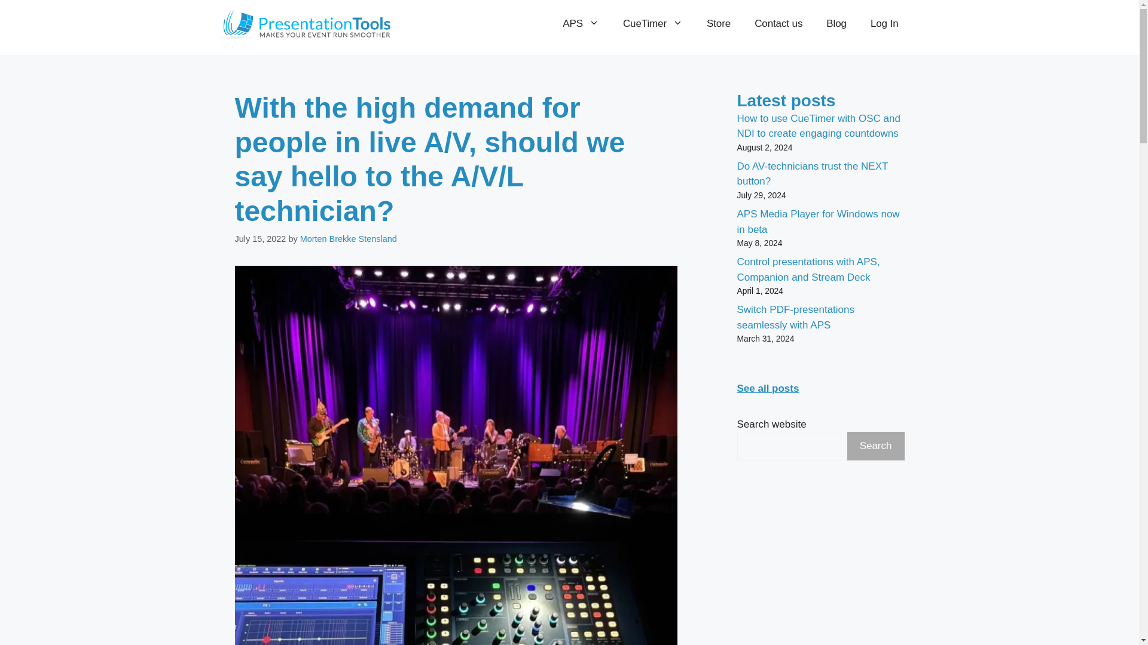 Image resolution: width=1148 pixels, height=645 pixels. What do you see at coordinates (808, 269) in the screenshot?
I see `Control presentations with APS, Companion and Stream Deck` at bounding box center [808, 269].